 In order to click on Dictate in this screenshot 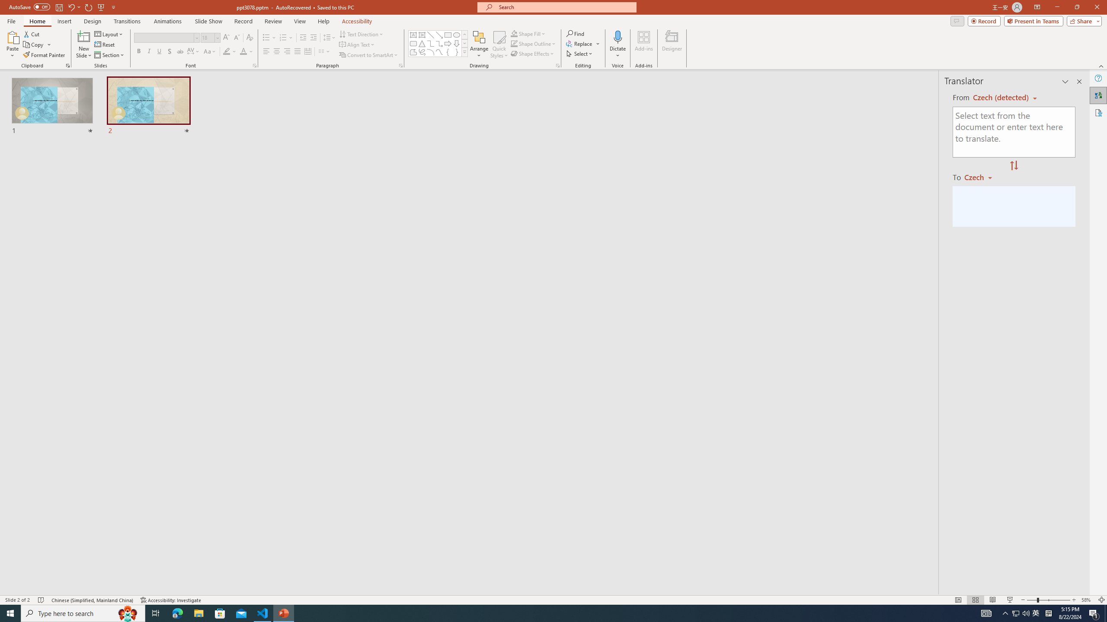, I will do `click(617, 44)`.